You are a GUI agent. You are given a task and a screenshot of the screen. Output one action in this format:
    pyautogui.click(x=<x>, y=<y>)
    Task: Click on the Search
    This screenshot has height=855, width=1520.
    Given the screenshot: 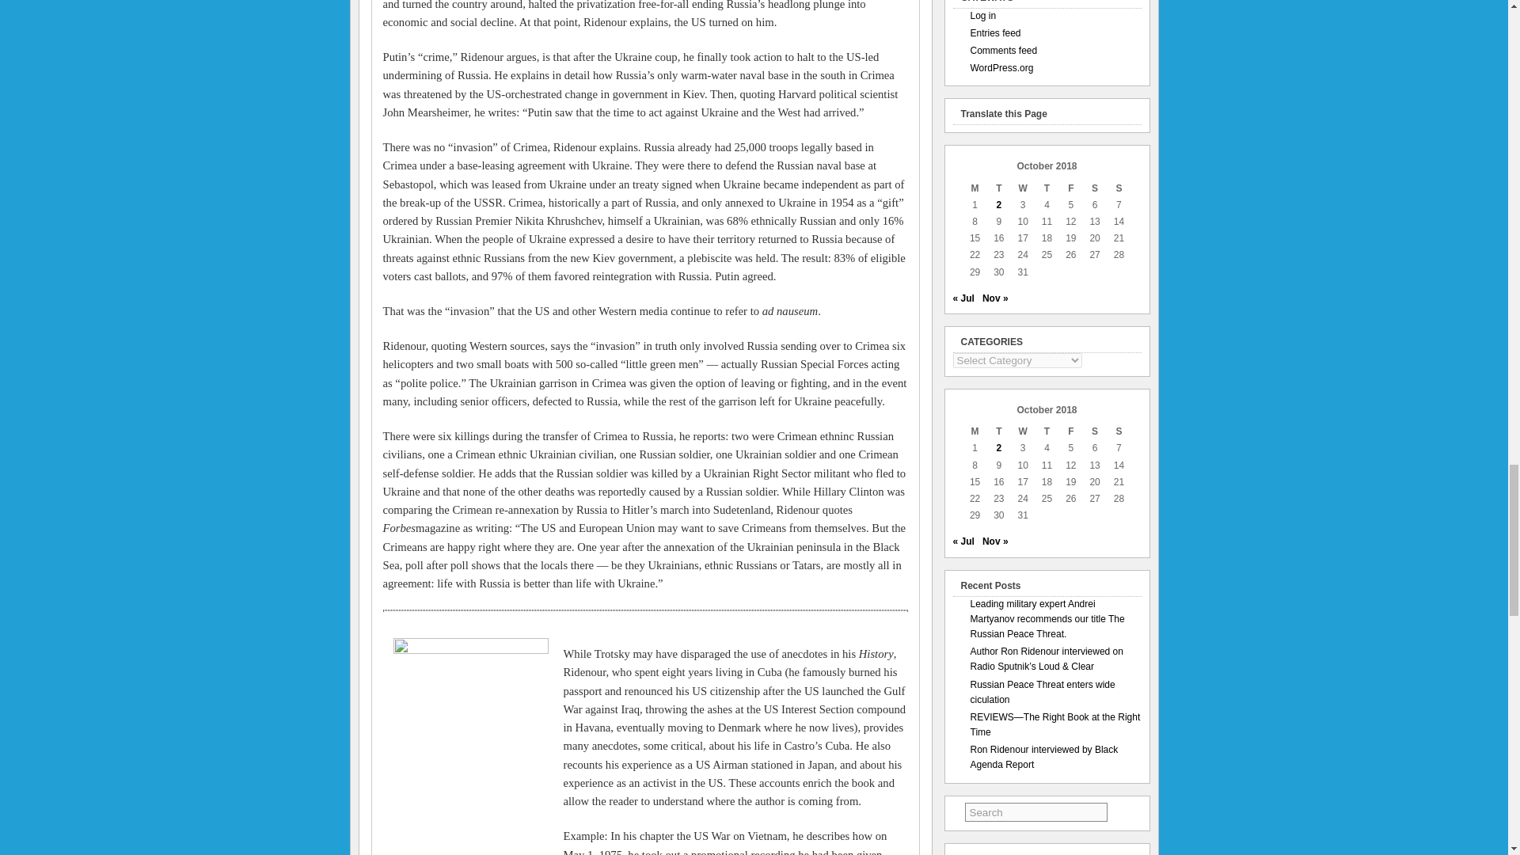 What is the action you would take?
    pyautogui.click(x=1036, y=812)
    